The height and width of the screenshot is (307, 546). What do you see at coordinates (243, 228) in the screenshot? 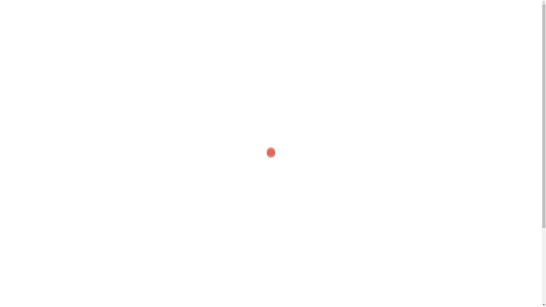
I see `Follow @hit_golfteam` at bounding box center [243, 228].